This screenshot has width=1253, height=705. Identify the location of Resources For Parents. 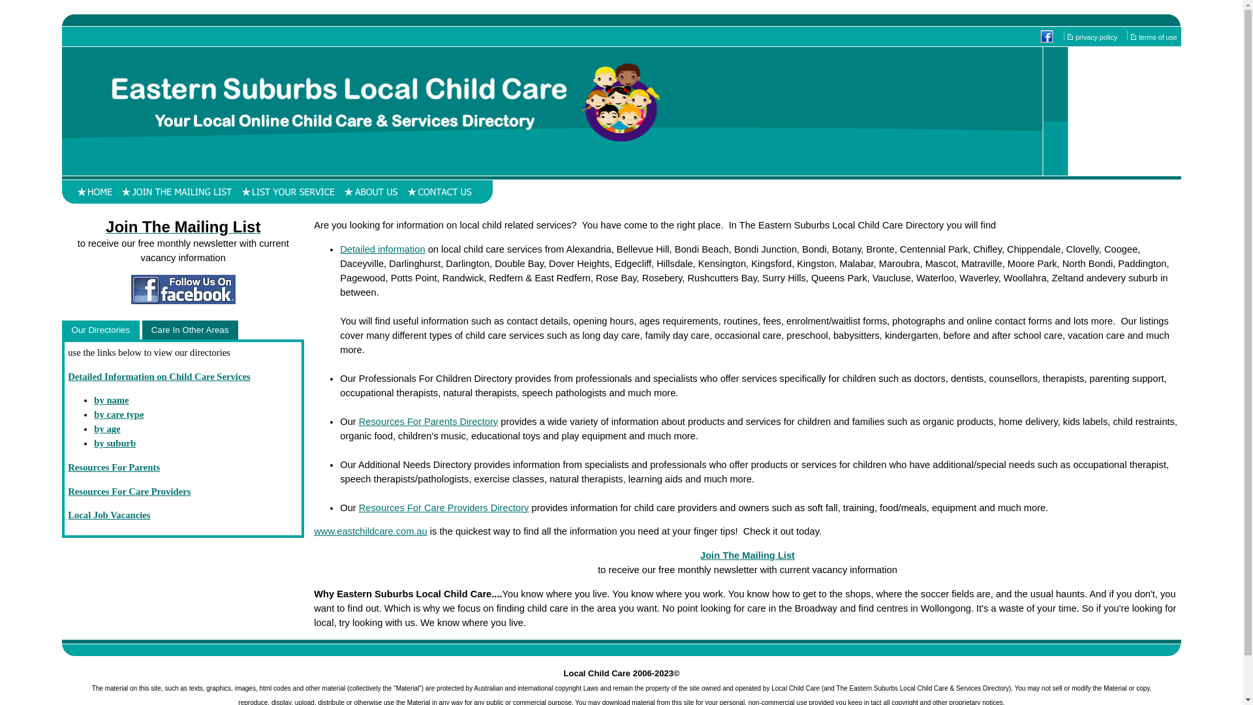
(114, 467).